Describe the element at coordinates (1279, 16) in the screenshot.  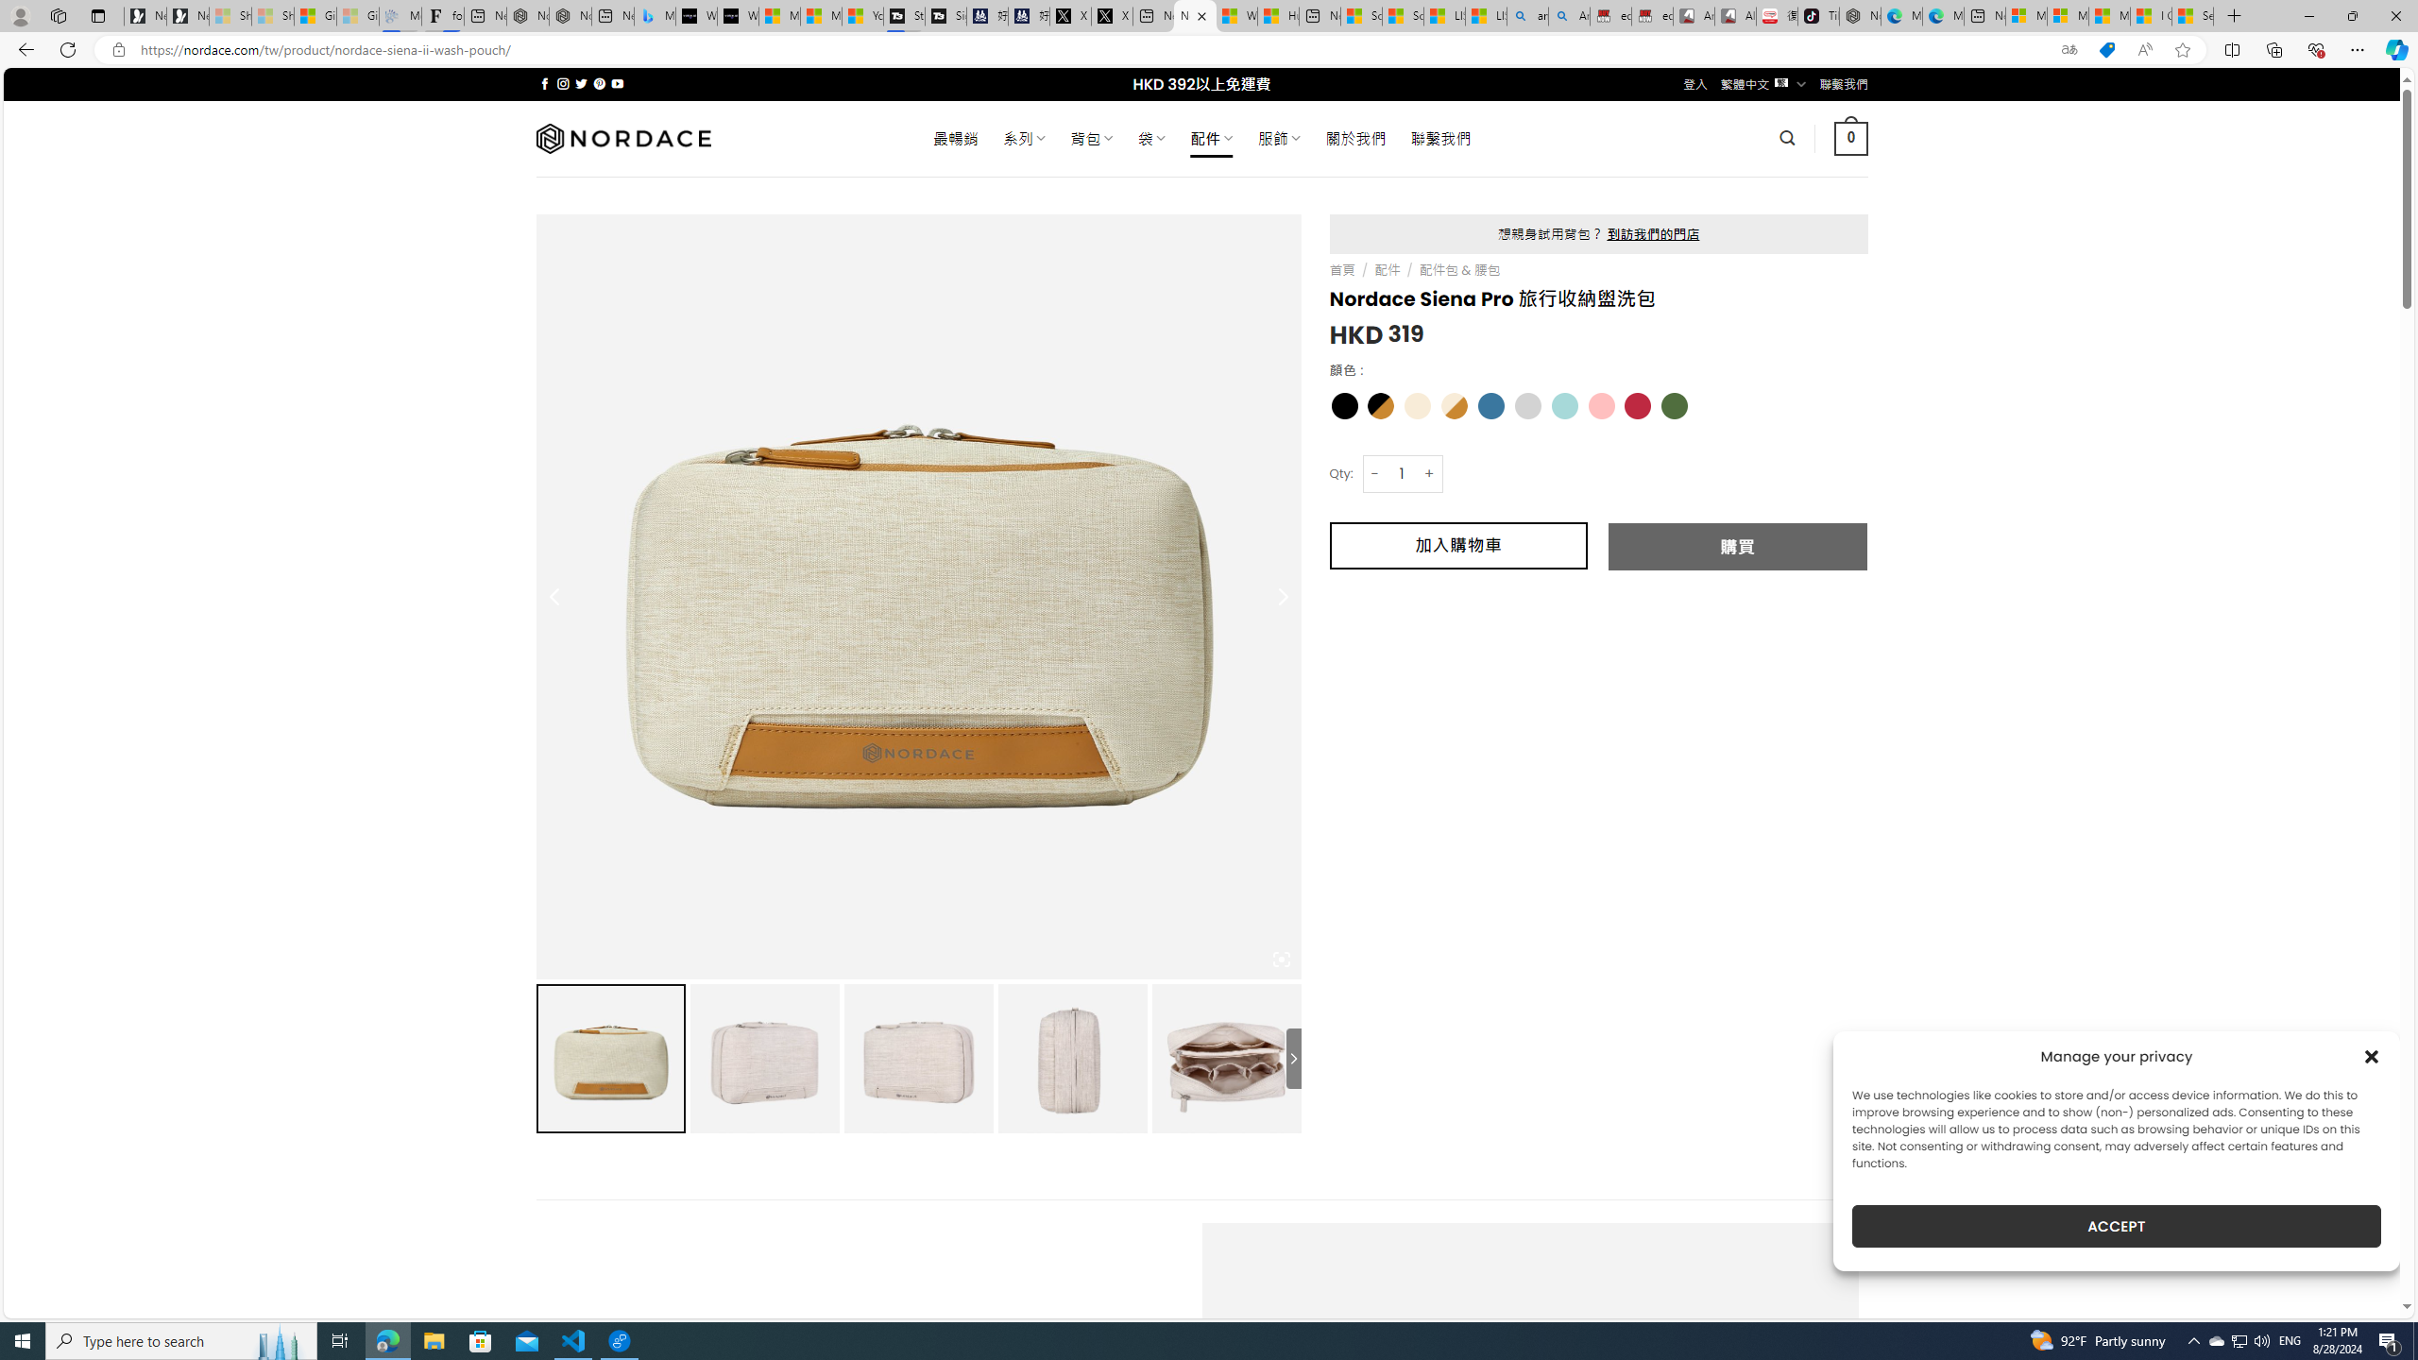
I see `Huge shark washes ashore at New York City beach | Watch` at that location.